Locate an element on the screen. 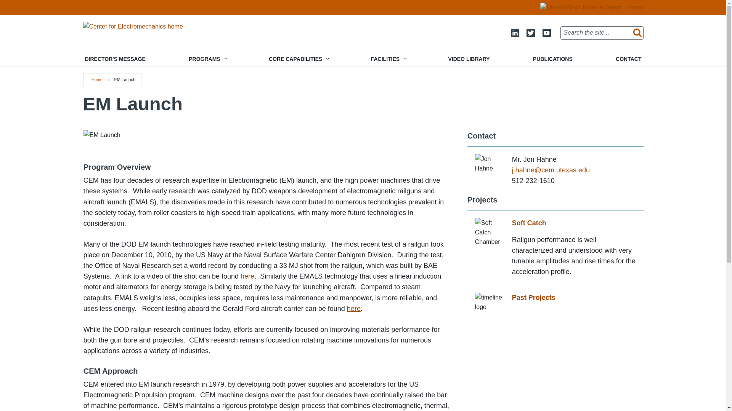 Image resolution: width=732 pixels, height=411 pixels. VIDEO LIBRARY is located at coordinates (469, 59).